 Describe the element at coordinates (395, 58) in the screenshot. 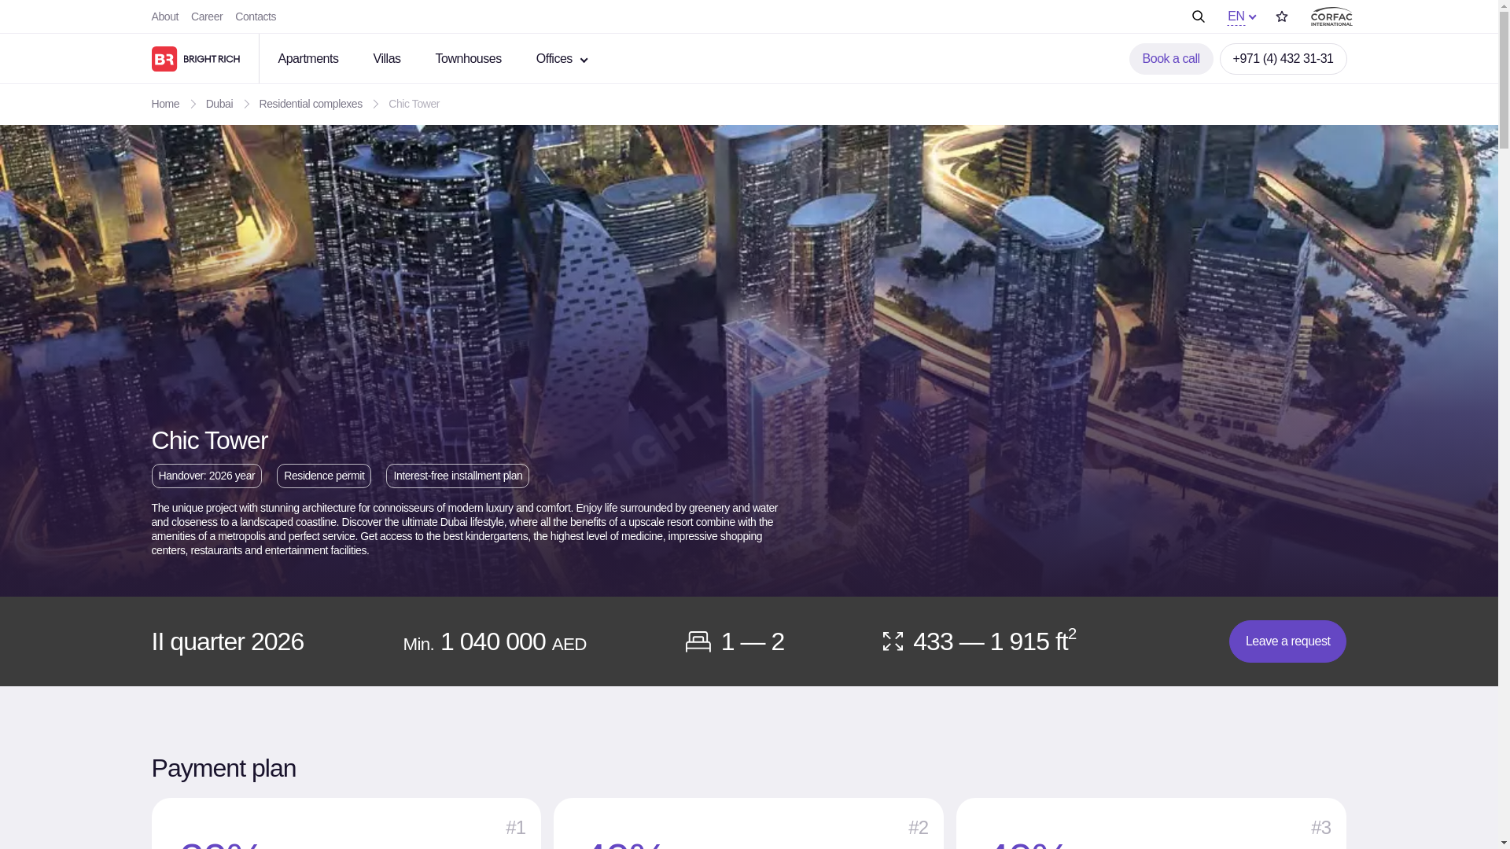

I see `Villas` at that location.